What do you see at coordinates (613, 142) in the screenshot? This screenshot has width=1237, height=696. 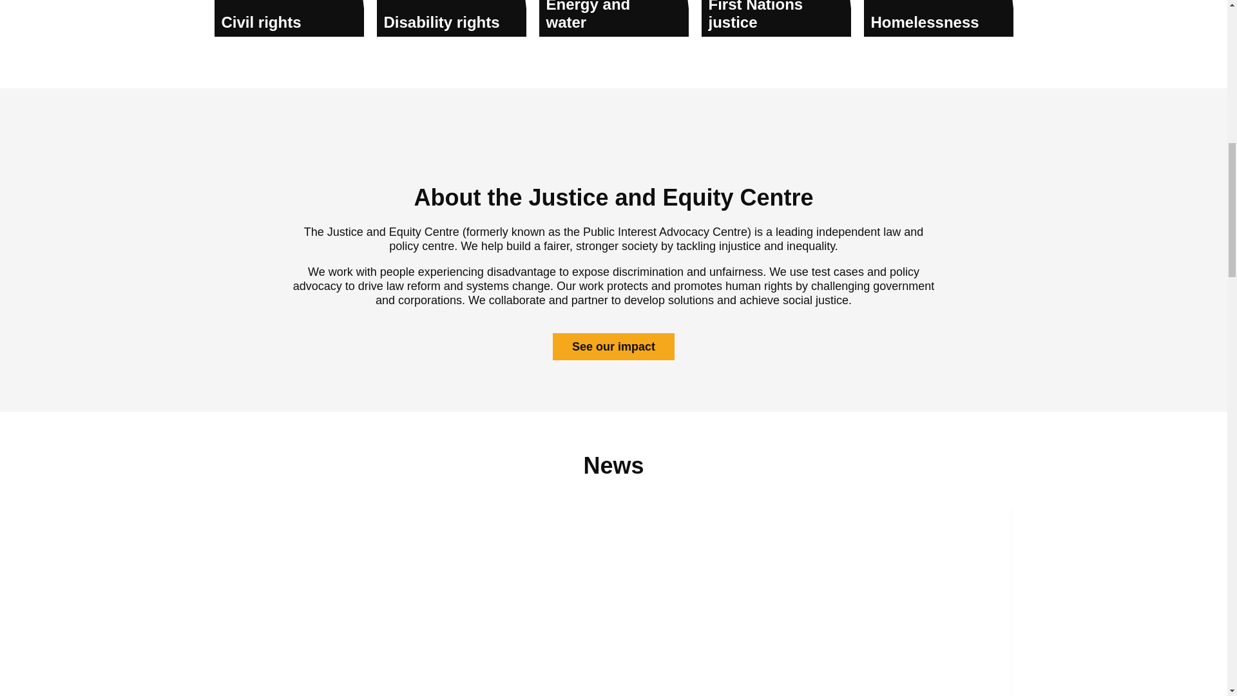 I see `Home 8` at bounding box center [613, 142].